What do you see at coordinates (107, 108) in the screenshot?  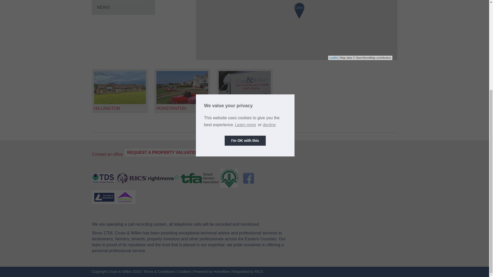 I see `HILLINGTON` at bounding box center [107, 108].